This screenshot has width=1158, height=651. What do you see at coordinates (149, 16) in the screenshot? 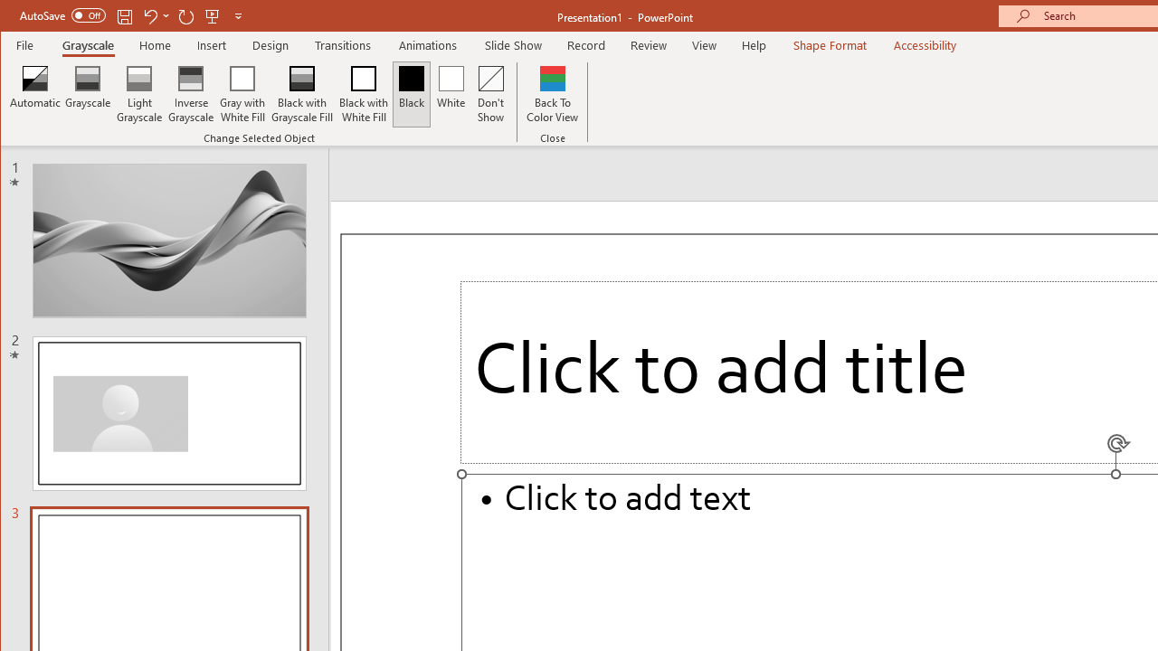
I see `Undo` at bounding box center [149, 16].